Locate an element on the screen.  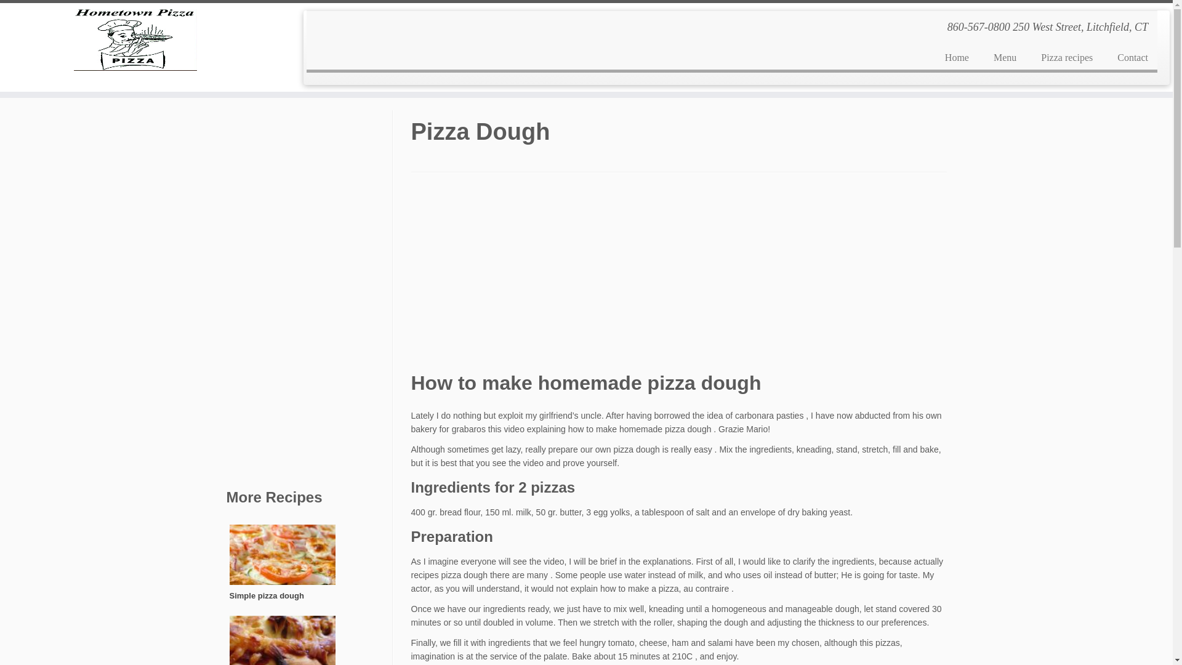
Best pizza crust is located at coordinates (282, 640).